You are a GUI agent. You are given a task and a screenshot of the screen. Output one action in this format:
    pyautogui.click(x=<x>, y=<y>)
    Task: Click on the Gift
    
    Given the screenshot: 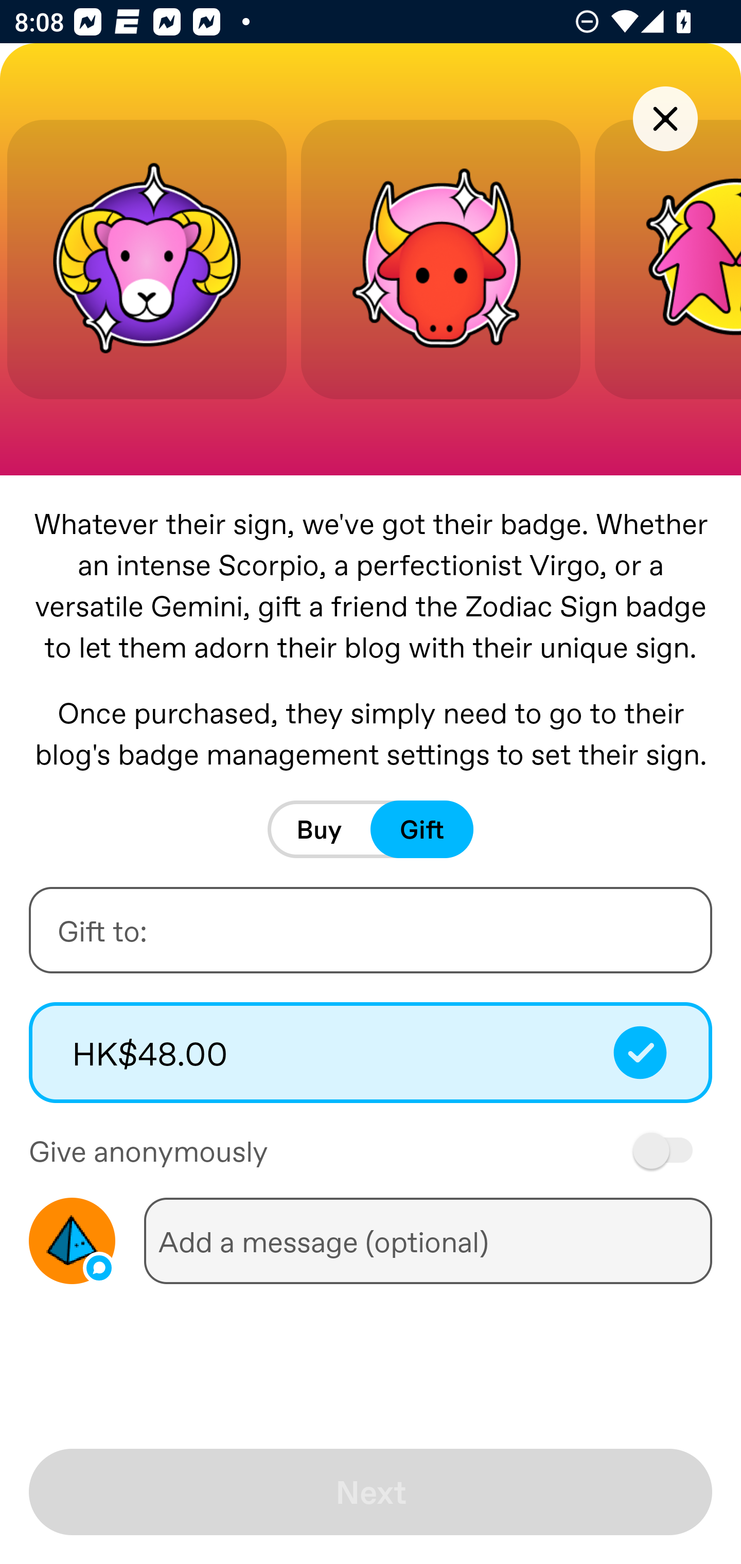 What is the action you would take?
    pyautogui.click(x=422, y=829)
    